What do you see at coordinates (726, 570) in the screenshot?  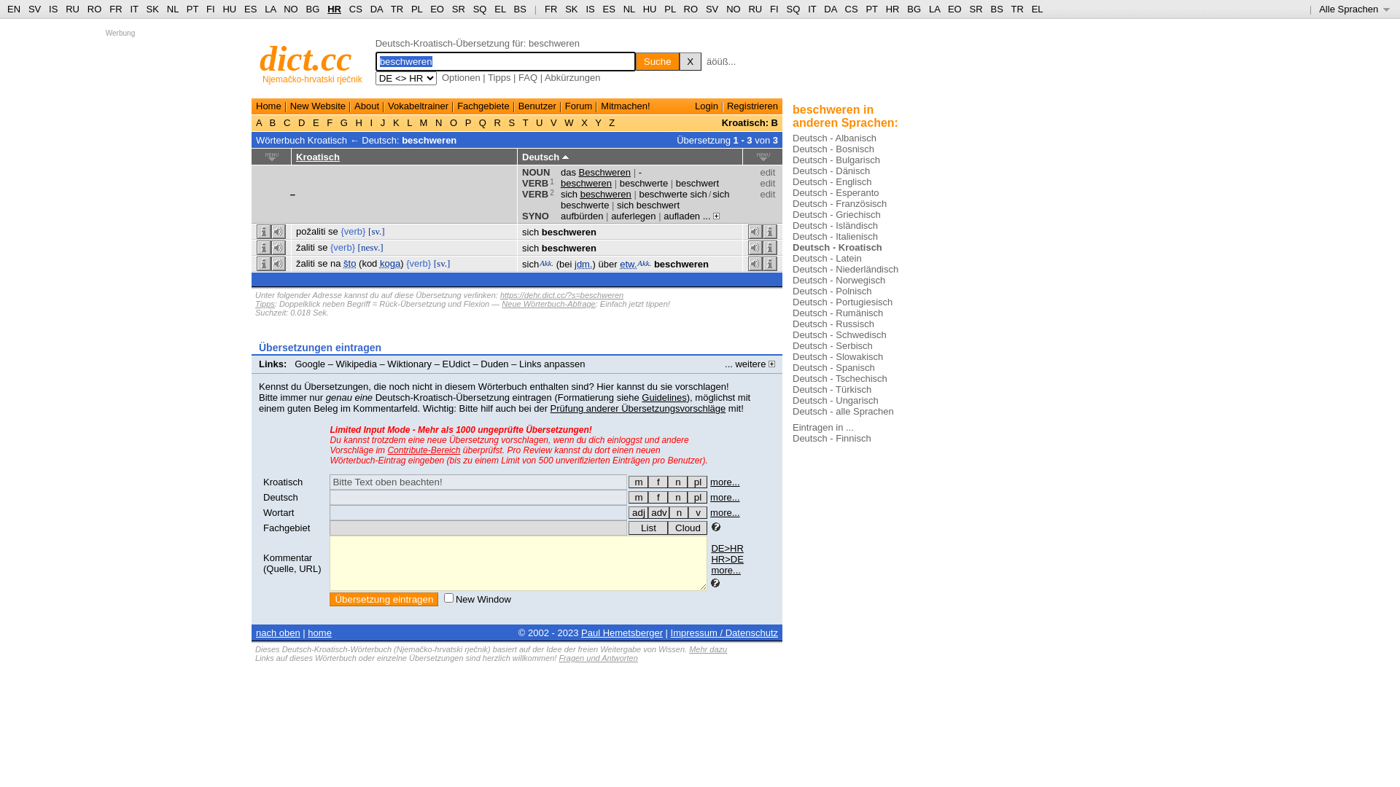 I see `more...` at bounding box center [726, 570].